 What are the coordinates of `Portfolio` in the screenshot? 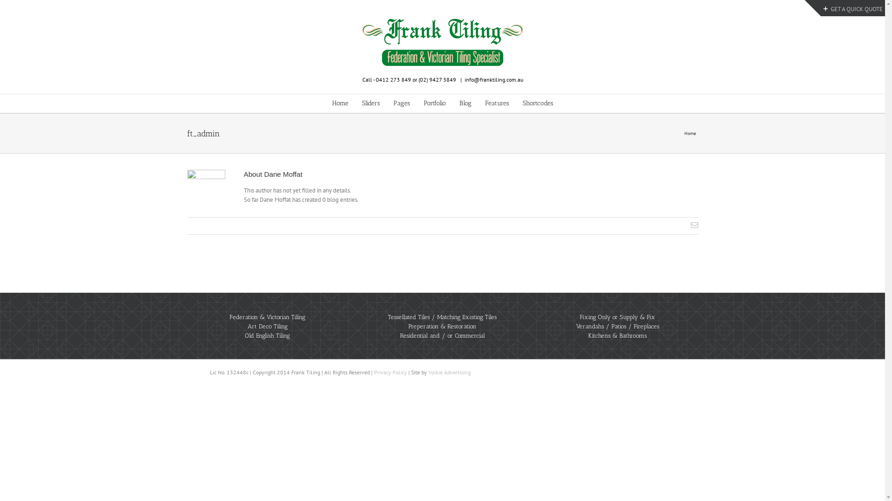 It's located at (435, 103).